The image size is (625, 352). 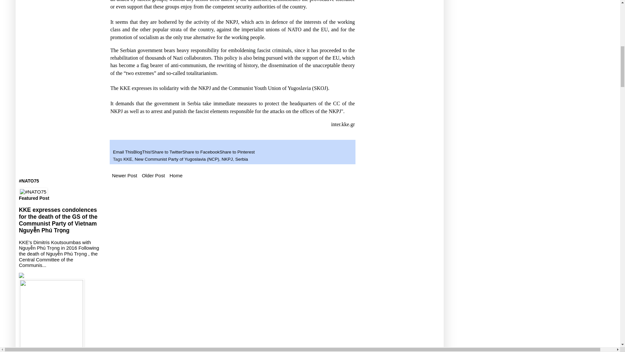 I want to click on Share to Facebook, so click(x=201, y=152).